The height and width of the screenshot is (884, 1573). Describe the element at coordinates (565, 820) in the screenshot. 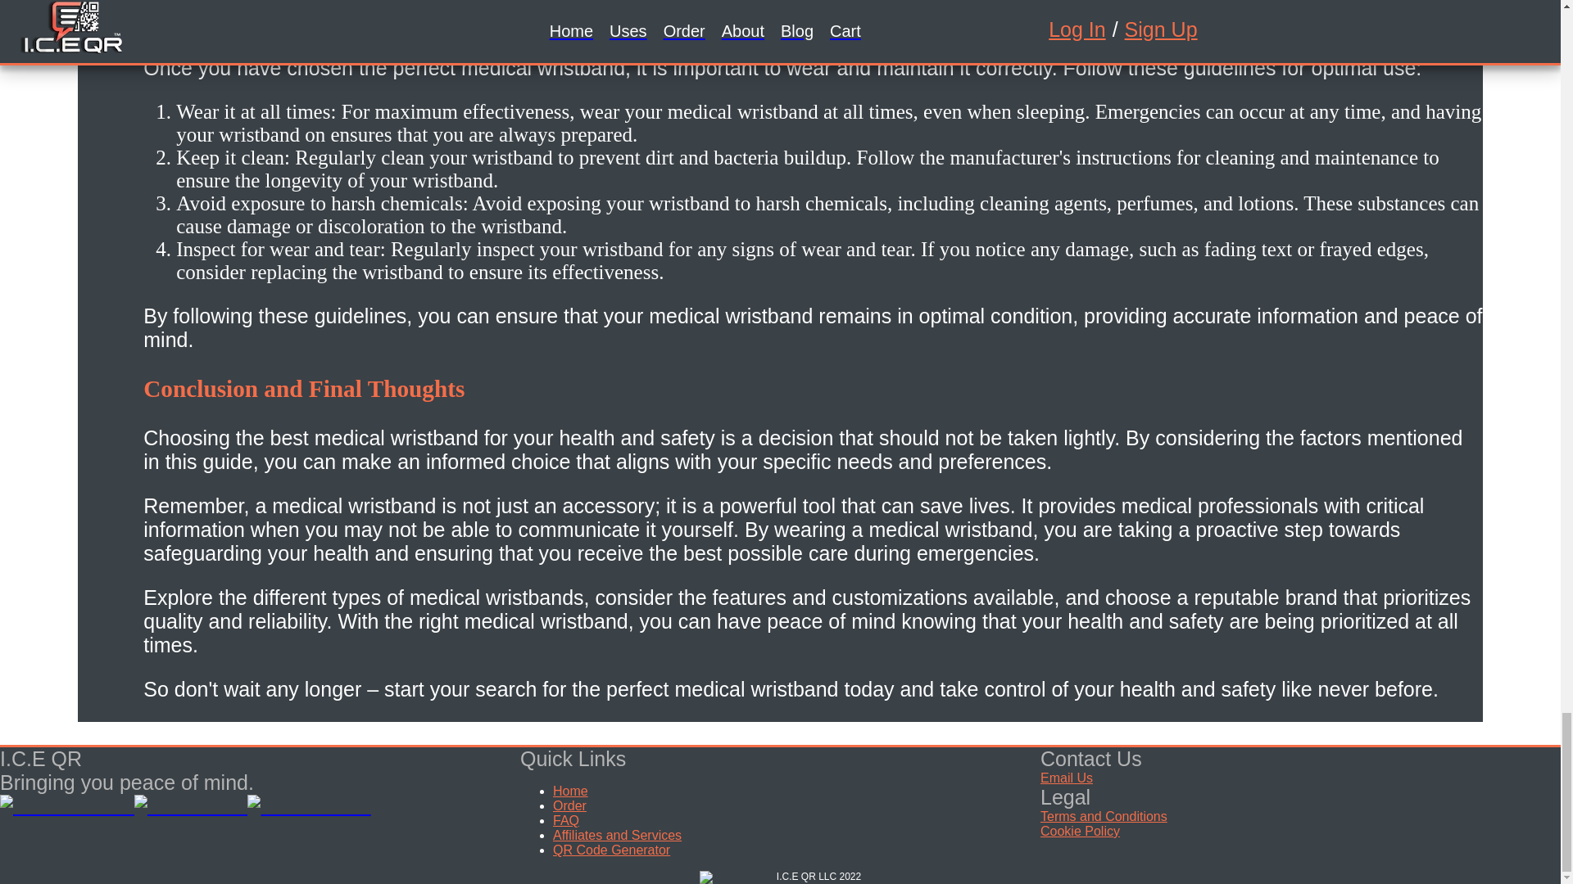

I see `link to faq page` at that location.